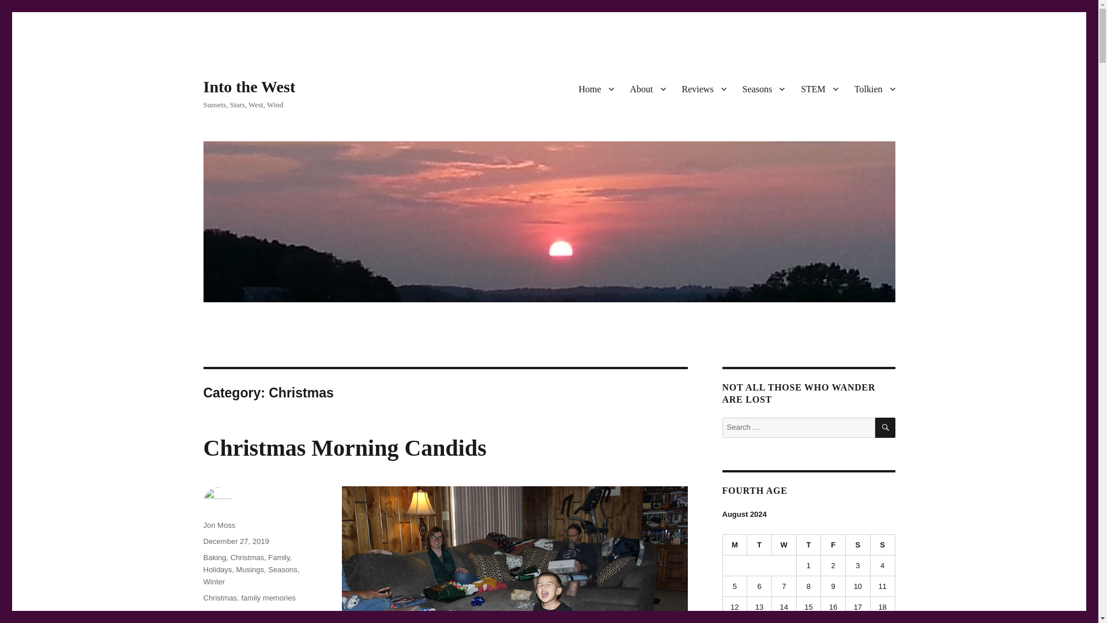 The width and height of the screenshot is (1107, 623). I want to click on STEM, so click(819, 88).